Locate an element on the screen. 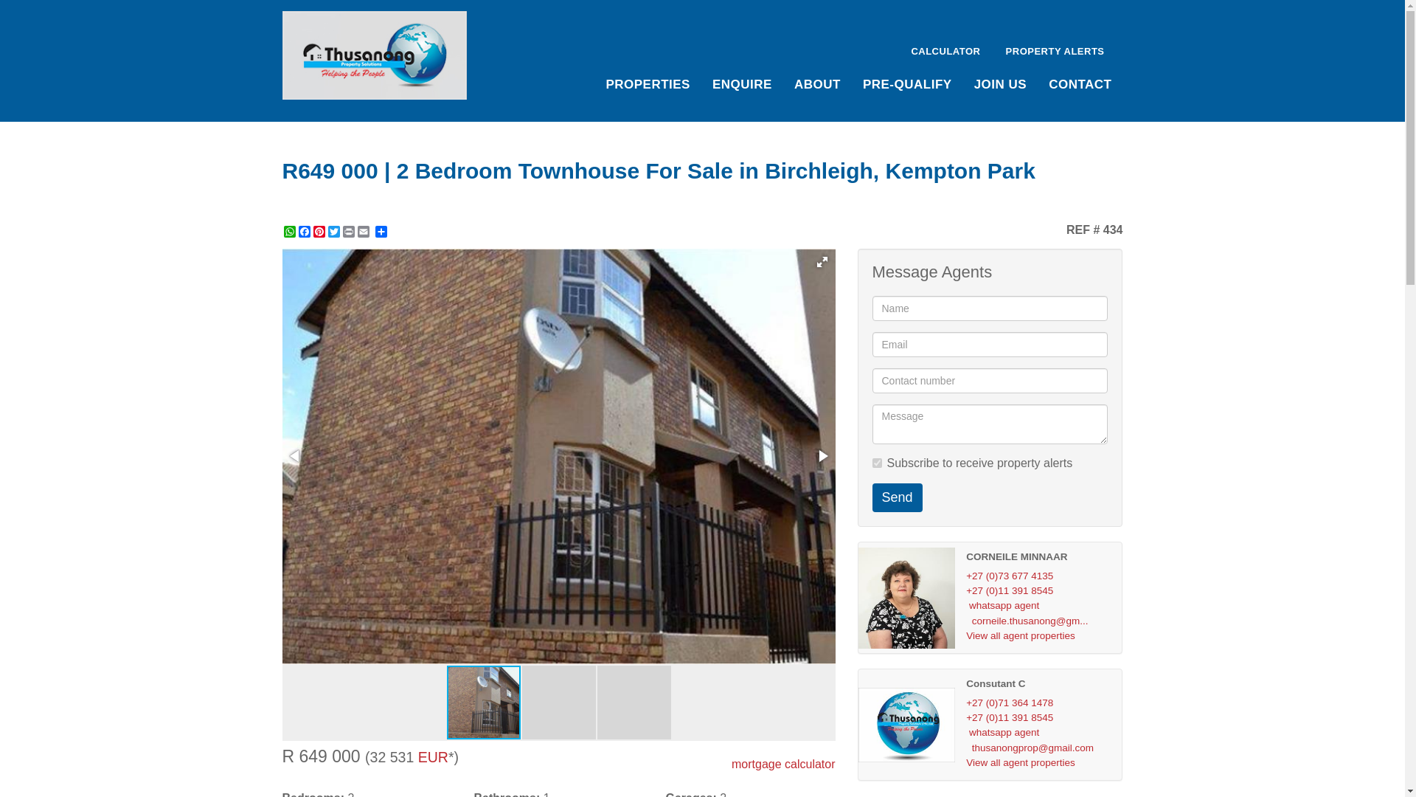 The image size is (1416, 797). CALCULATOR is located at coordinates (945, 49).